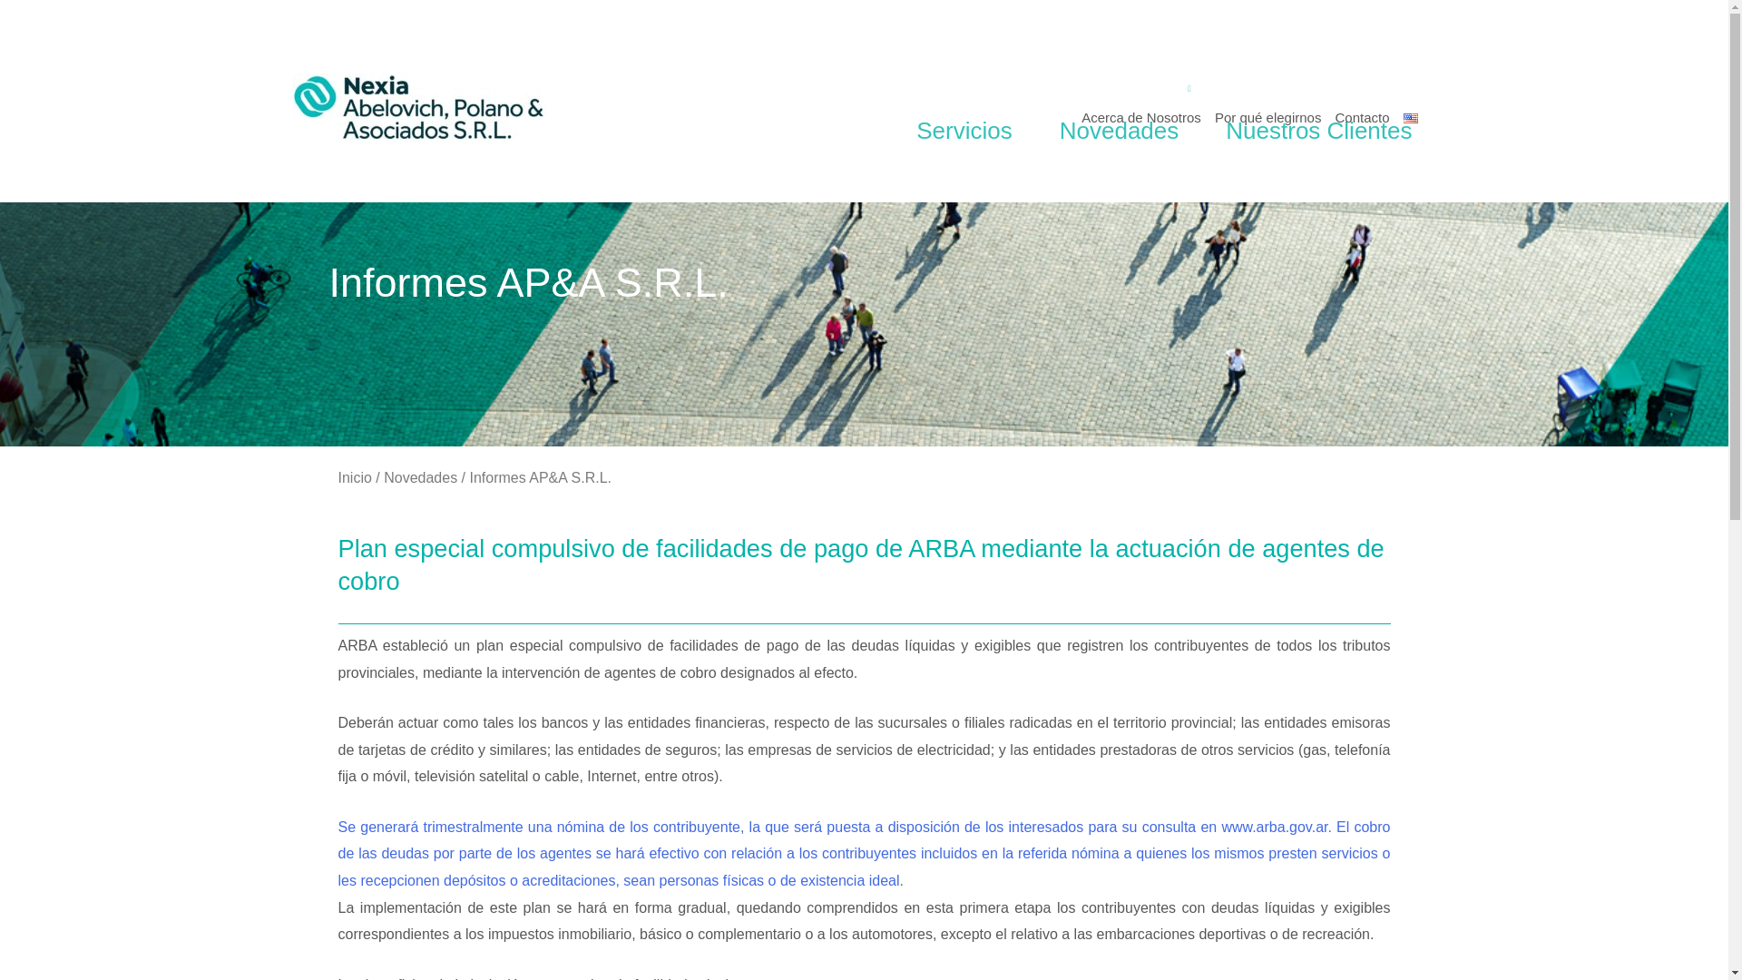 The height and width of the screenshot is (980, 1742). Describe the element at coordinates (1141, 116) in the screenshot. I see `Acerca de Nosotros` at that location.